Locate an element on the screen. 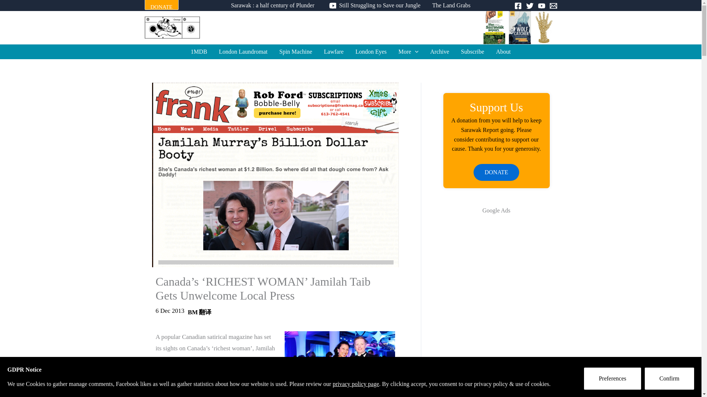 This screenshot has width=707, height=397. About is located at coordinates (503, 51).